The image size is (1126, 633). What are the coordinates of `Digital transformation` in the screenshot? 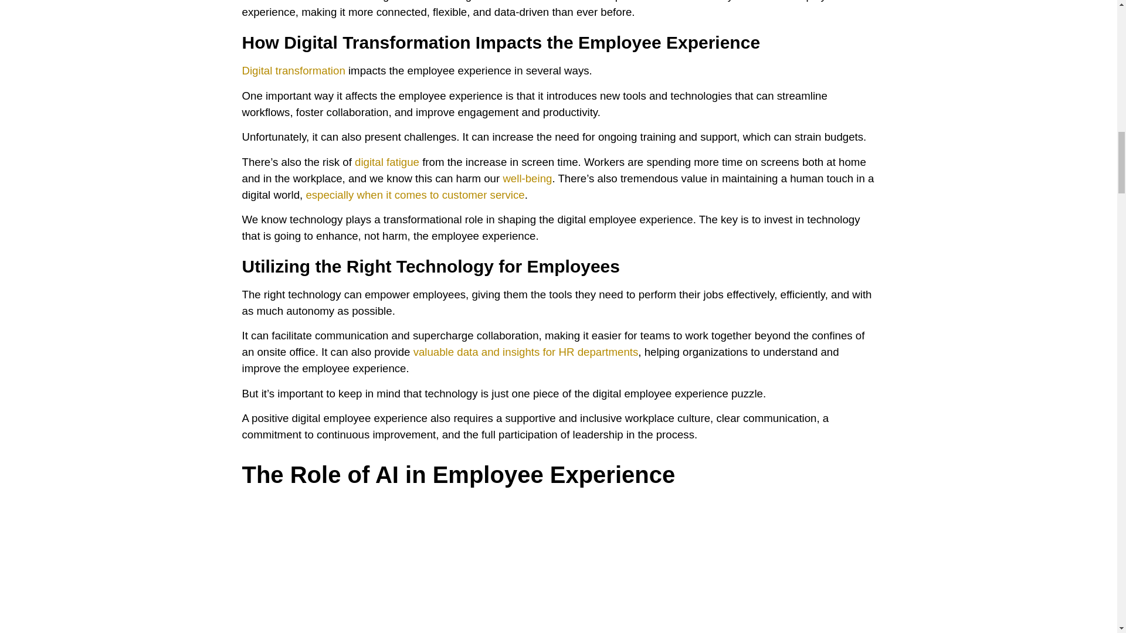 It's located at (293, 70).